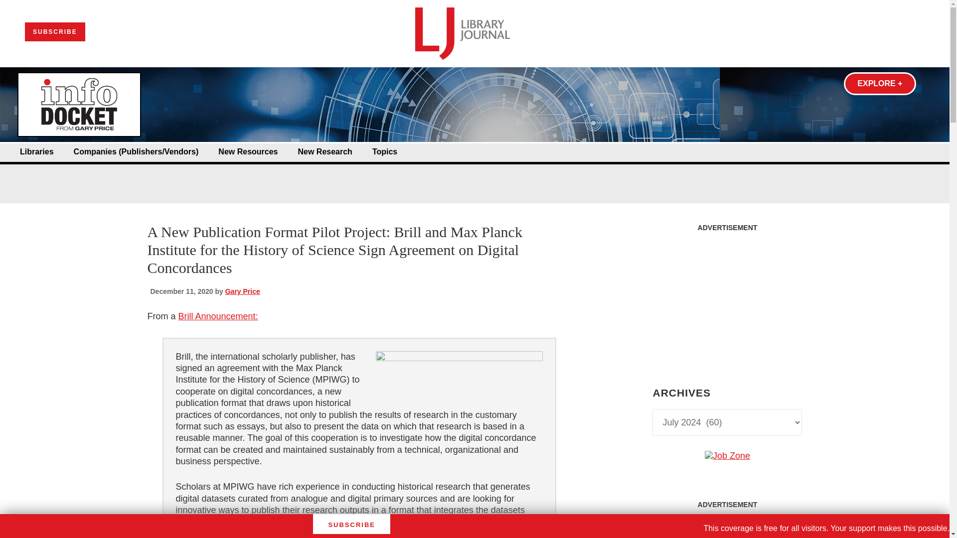  What do you see at coordinates (37, 152) in the screenshot?
I see `Libraries` at bounding box center [37, 152].